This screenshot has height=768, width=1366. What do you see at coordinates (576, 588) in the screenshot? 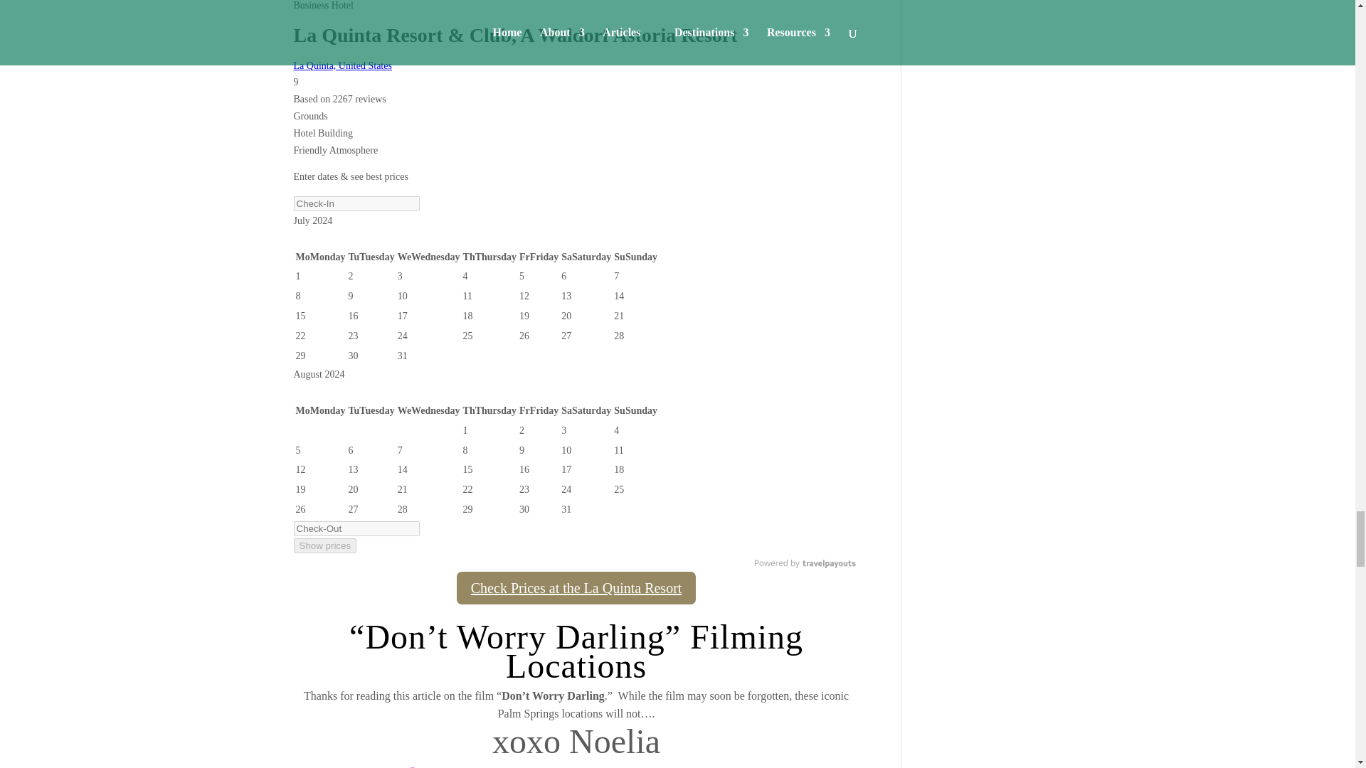
I see `Check Prices at the La Quinta Resort` at bounding box center [576, 588].